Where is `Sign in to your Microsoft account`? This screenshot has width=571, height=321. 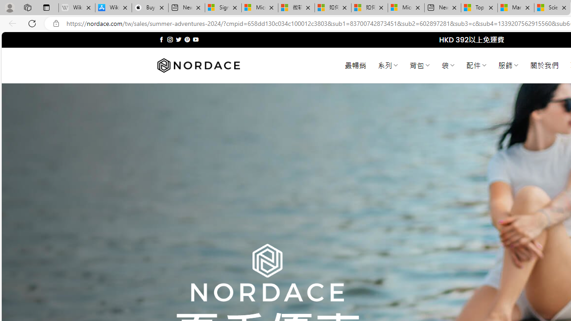 Sign in to your Microsoft account is located at coordinates (223, 8).